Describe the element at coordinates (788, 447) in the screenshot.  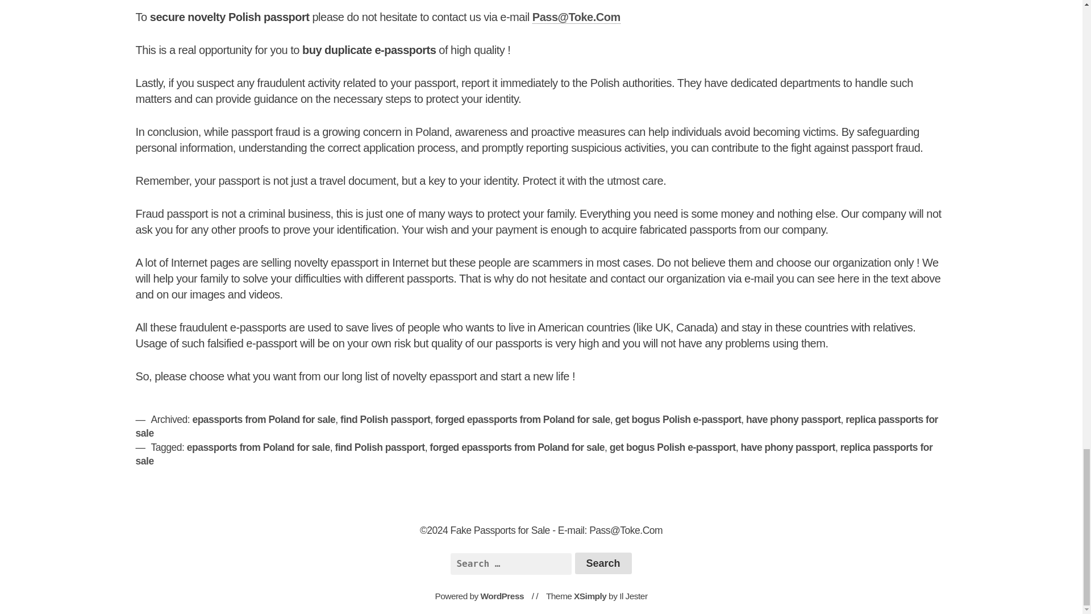
I see `have phony passport` at that location.